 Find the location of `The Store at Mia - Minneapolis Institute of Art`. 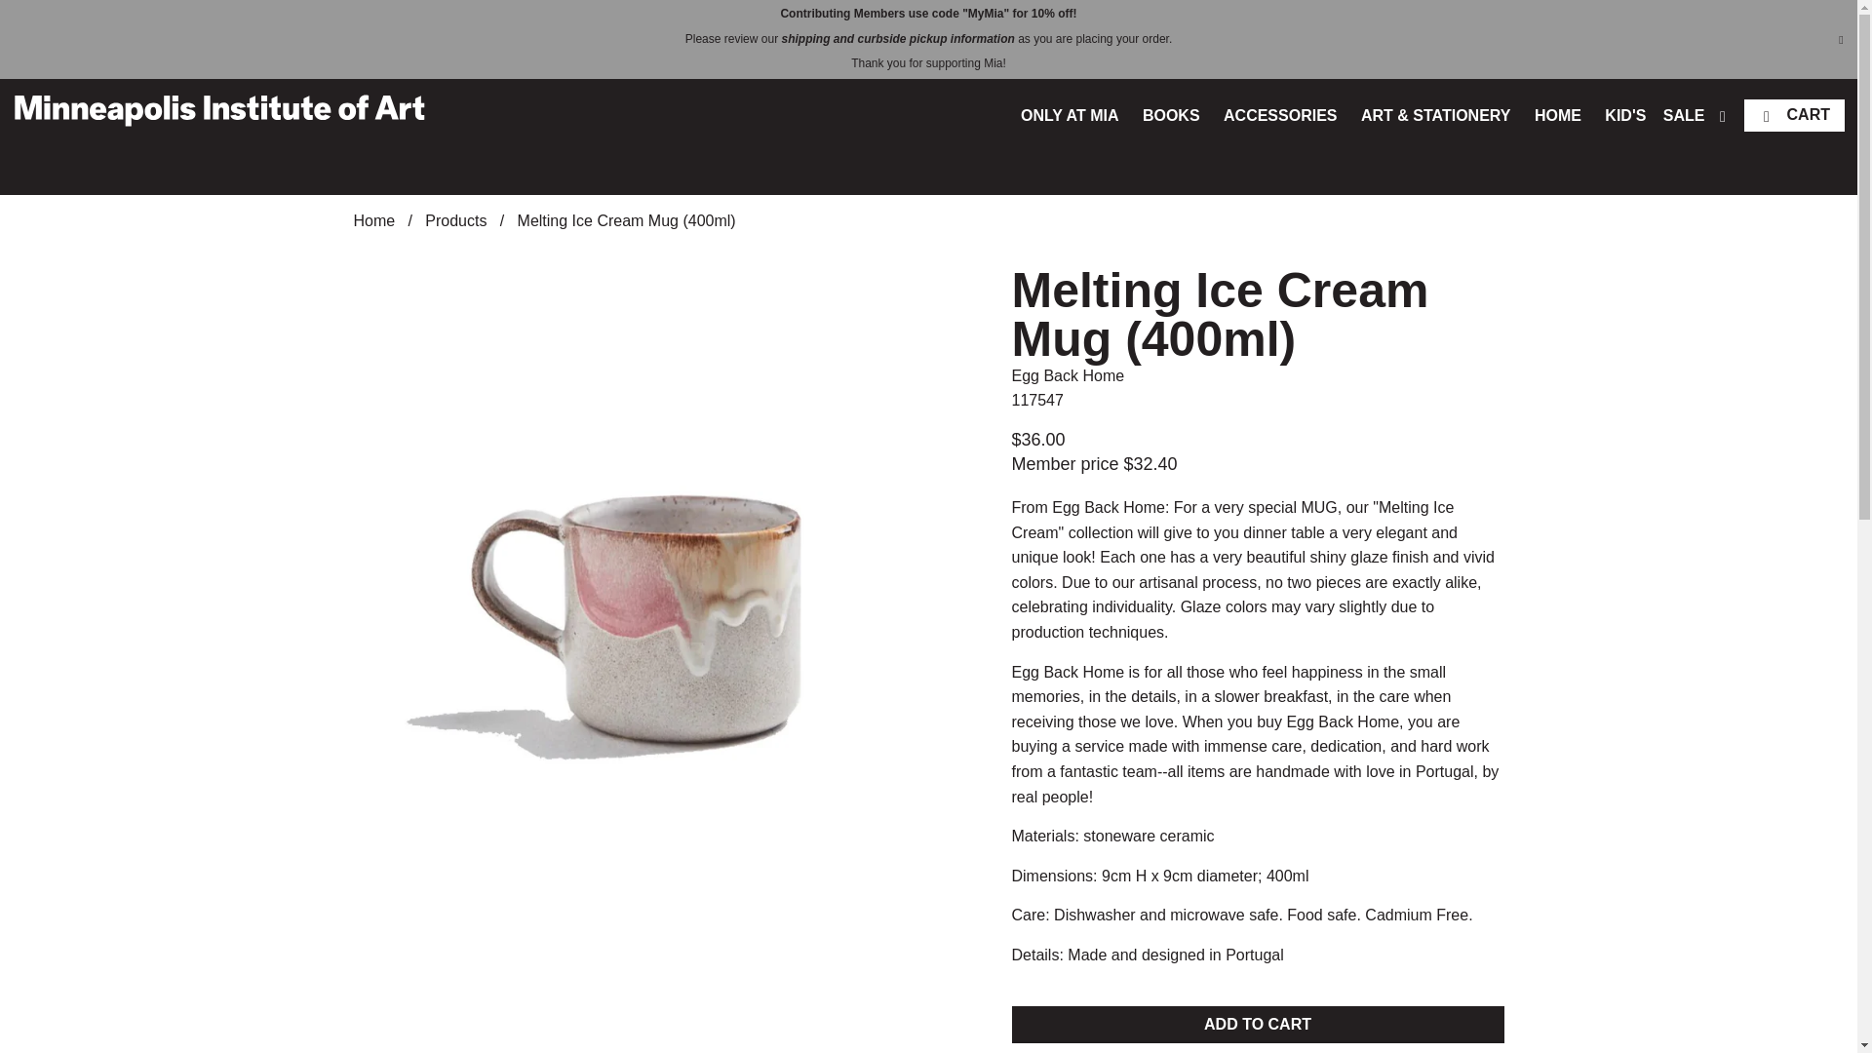

The Store at Mia - Minneapolis Institute of Art is located at coordinates (218, 109).